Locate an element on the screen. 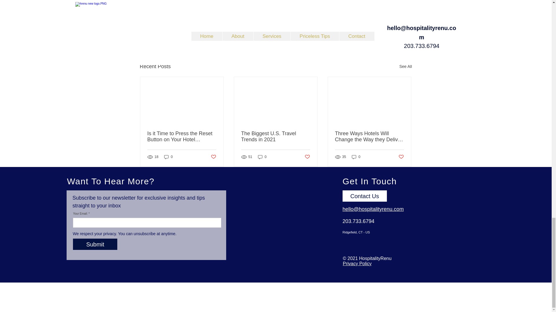 Image resolution: width=556 pixels, height=312 pixels. 0 is located at coordinates (262, 157).